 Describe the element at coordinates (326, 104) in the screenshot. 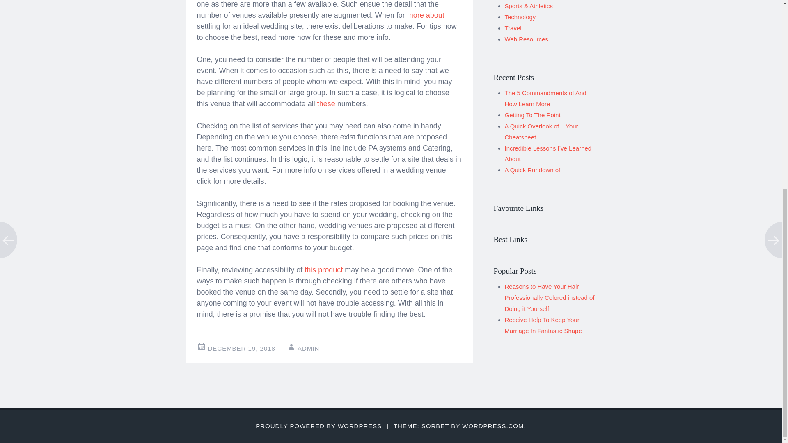

I see `these` at that location.